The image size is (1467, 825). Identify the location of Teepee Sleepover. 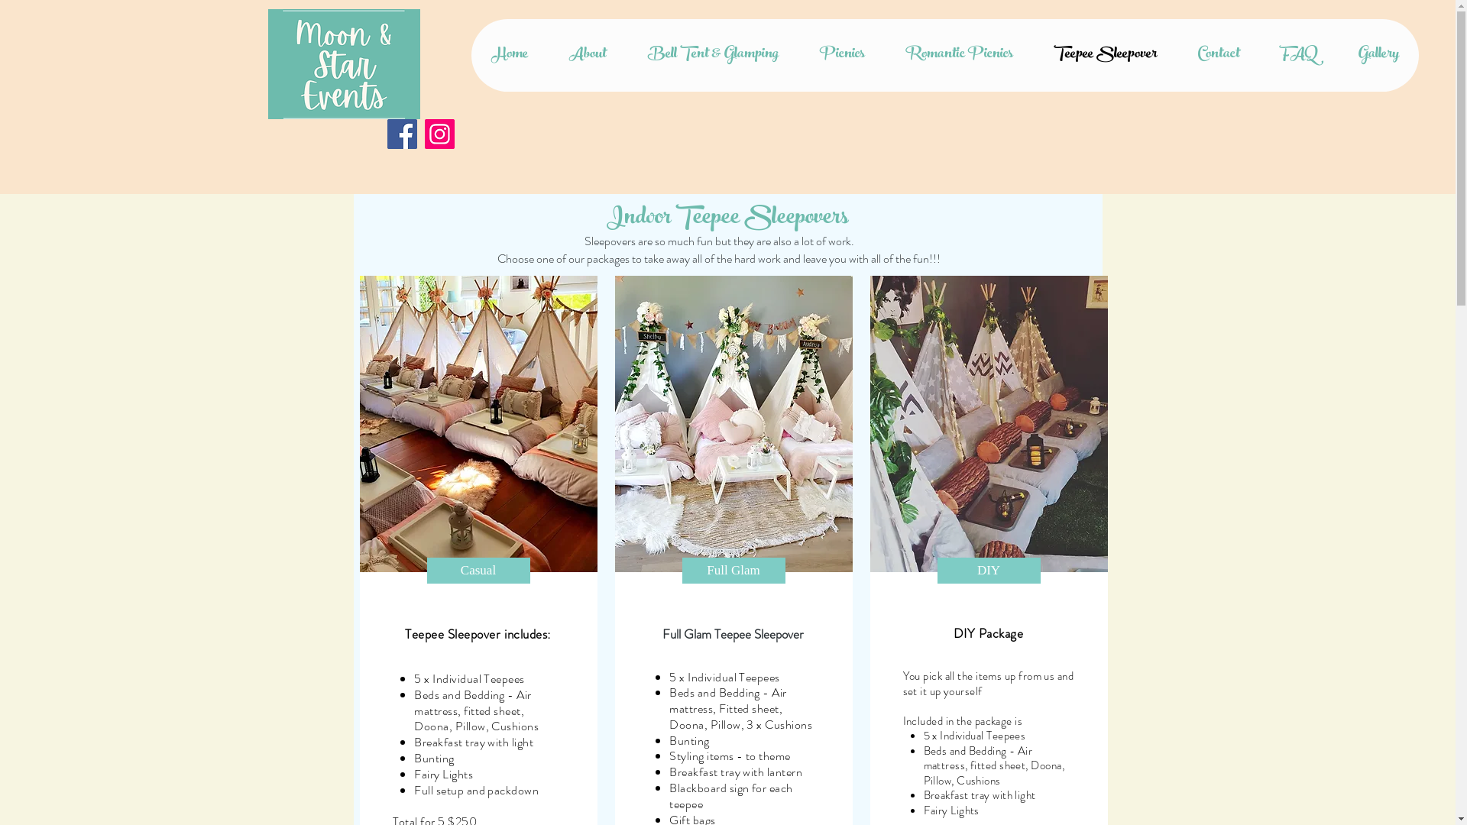
(1105, 55).